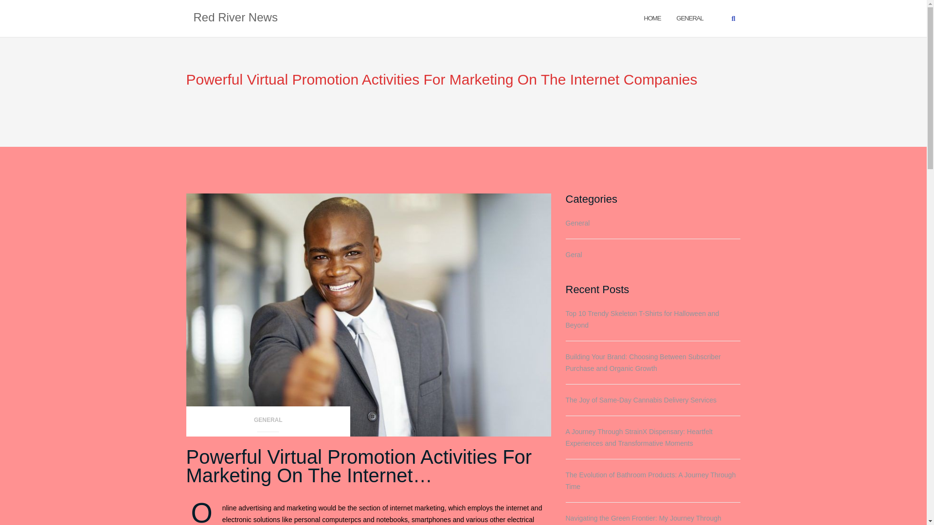 The height and width of the screenshot is (525, 934). What do you see at coordinates (690, 17) in the screenshot?
I see `General` at bounding box center [690, 17].